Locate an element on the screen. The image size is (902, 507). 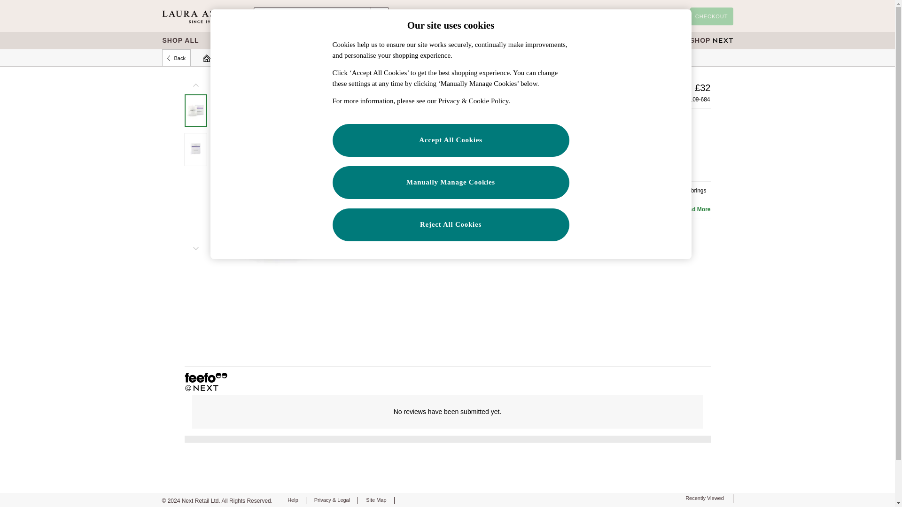
SHOP ALL is located at coordinates (180, 40).